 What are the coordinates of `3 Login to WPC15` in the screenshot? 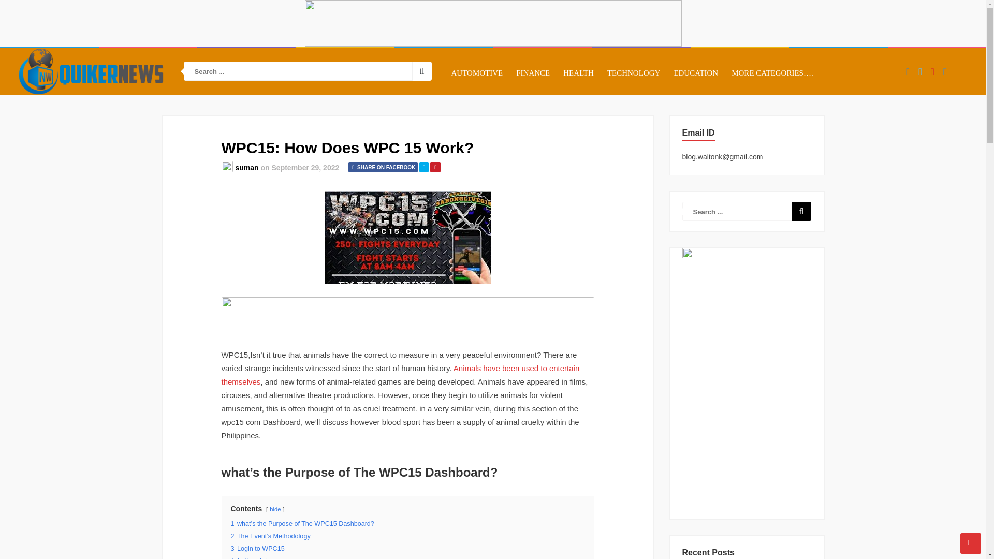 It's located at (257, 549).